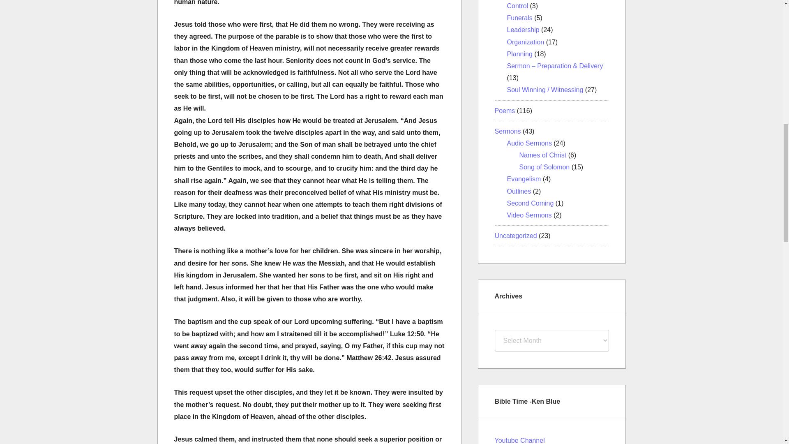 This screenshot has height=444, width=789. I want to click on Second Coming, so click(530, 203).